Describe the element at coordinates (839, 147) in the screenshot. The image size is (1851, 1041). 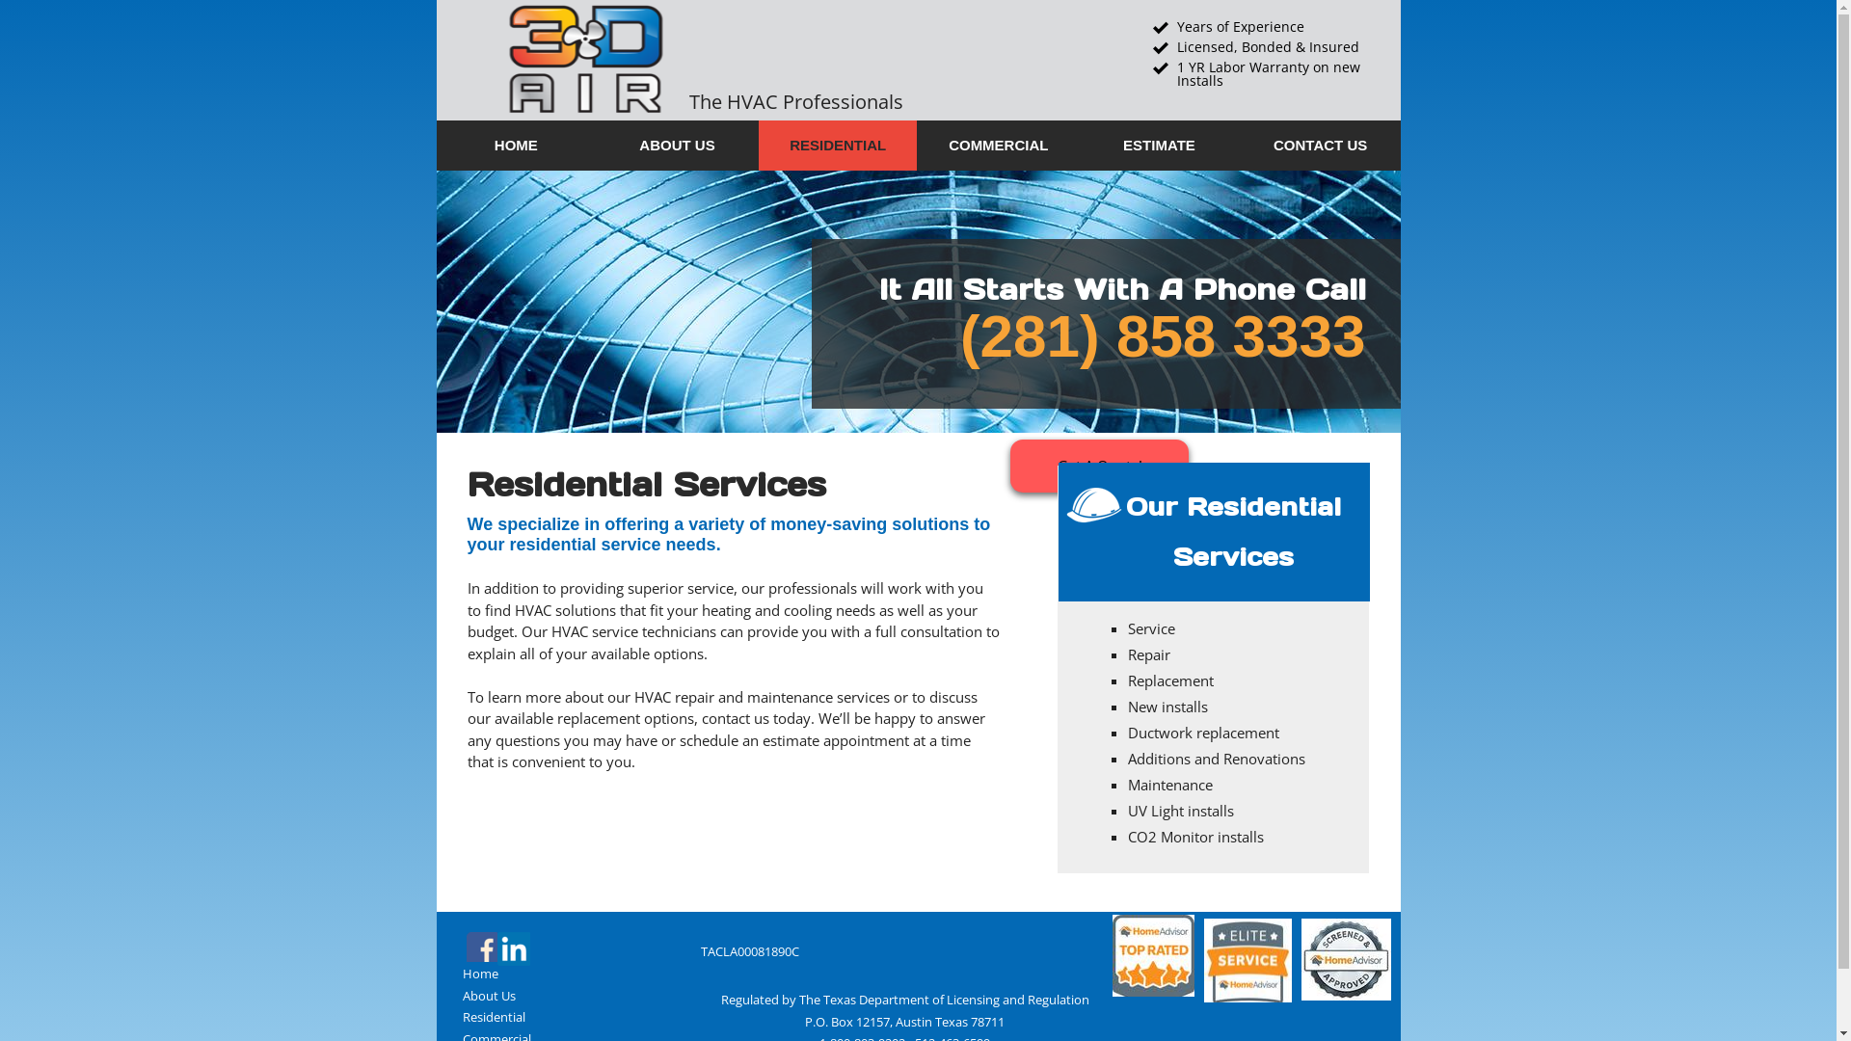
I see `RESIDENTIAL` at that location.